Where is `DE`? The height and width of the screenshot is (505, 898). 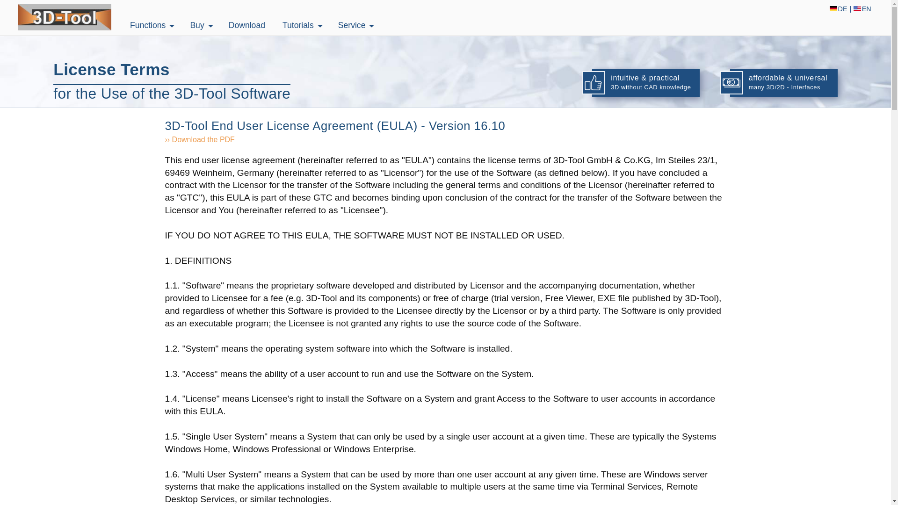
DE is located at coordinates (838, 9).